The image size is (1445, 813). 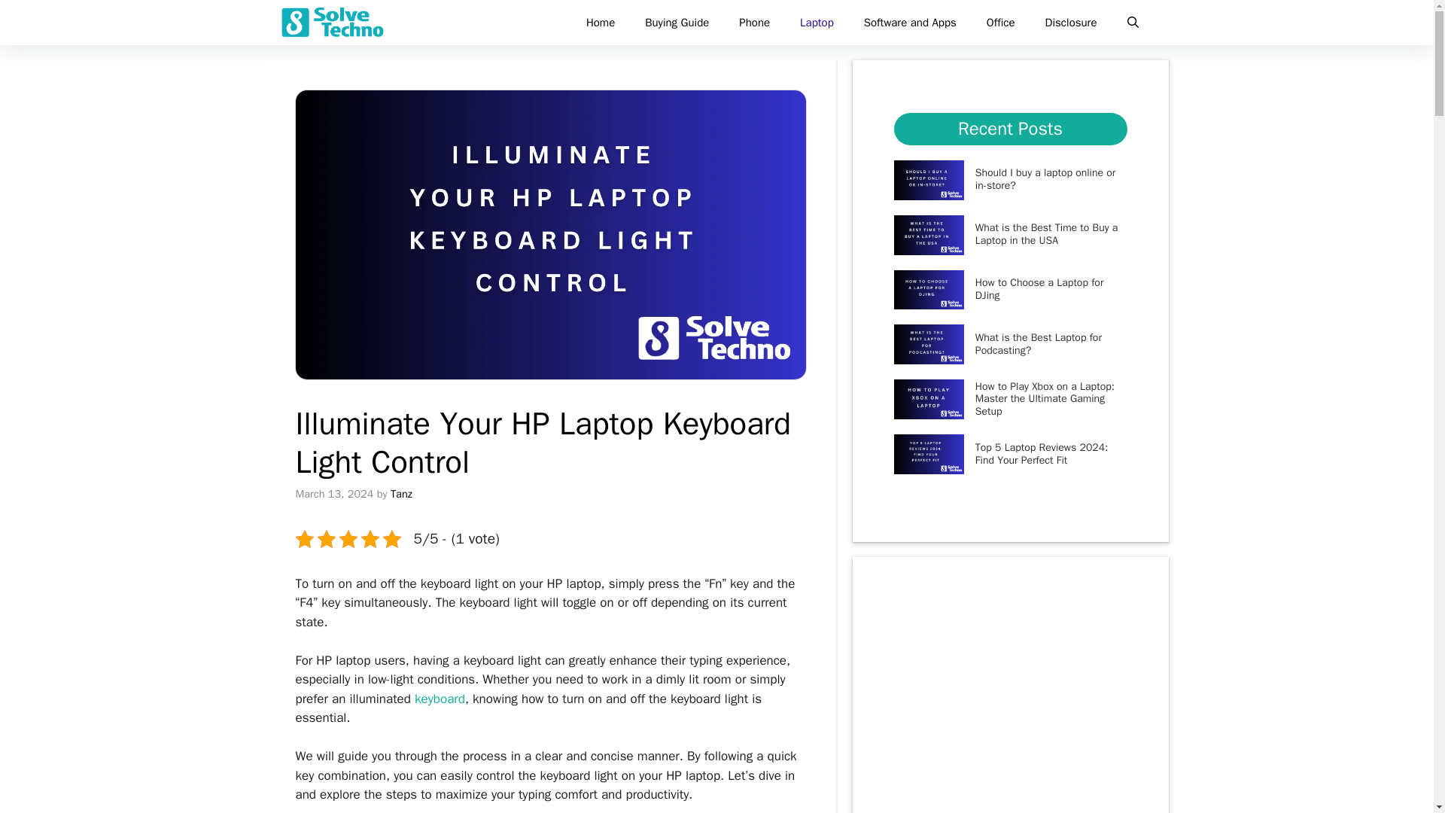 What do you see at coordinates (817, 23) in the screenshot?
I see `Laptop` at bounding box center [817, 23].